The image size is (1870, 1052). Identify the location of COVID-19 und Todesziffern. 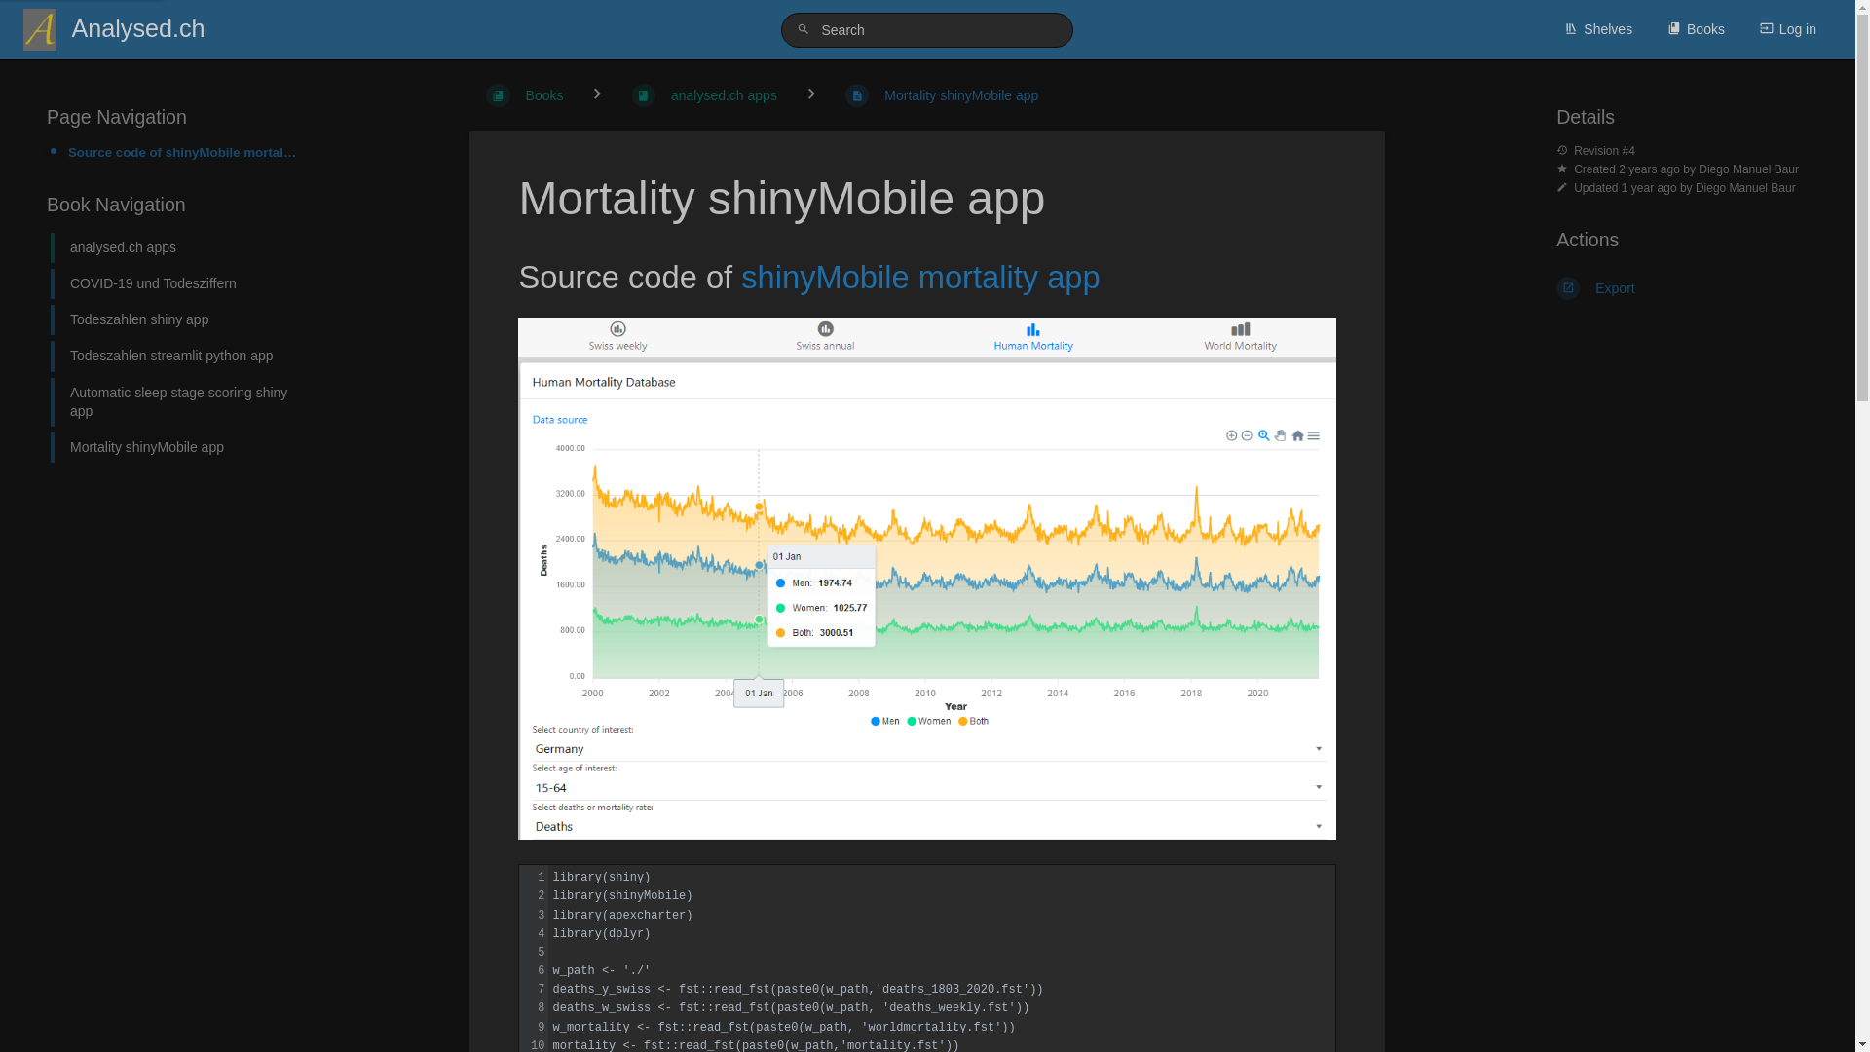
(173, 284).